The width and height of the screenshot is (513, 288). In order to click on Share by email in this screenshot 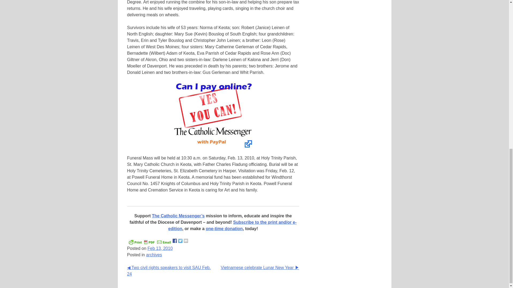, I will do `click(186, 241)`.